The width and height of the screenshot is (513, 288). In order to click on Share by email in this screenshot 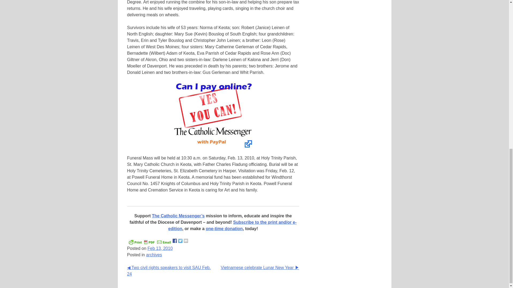, I will do `click(186, 241)`.